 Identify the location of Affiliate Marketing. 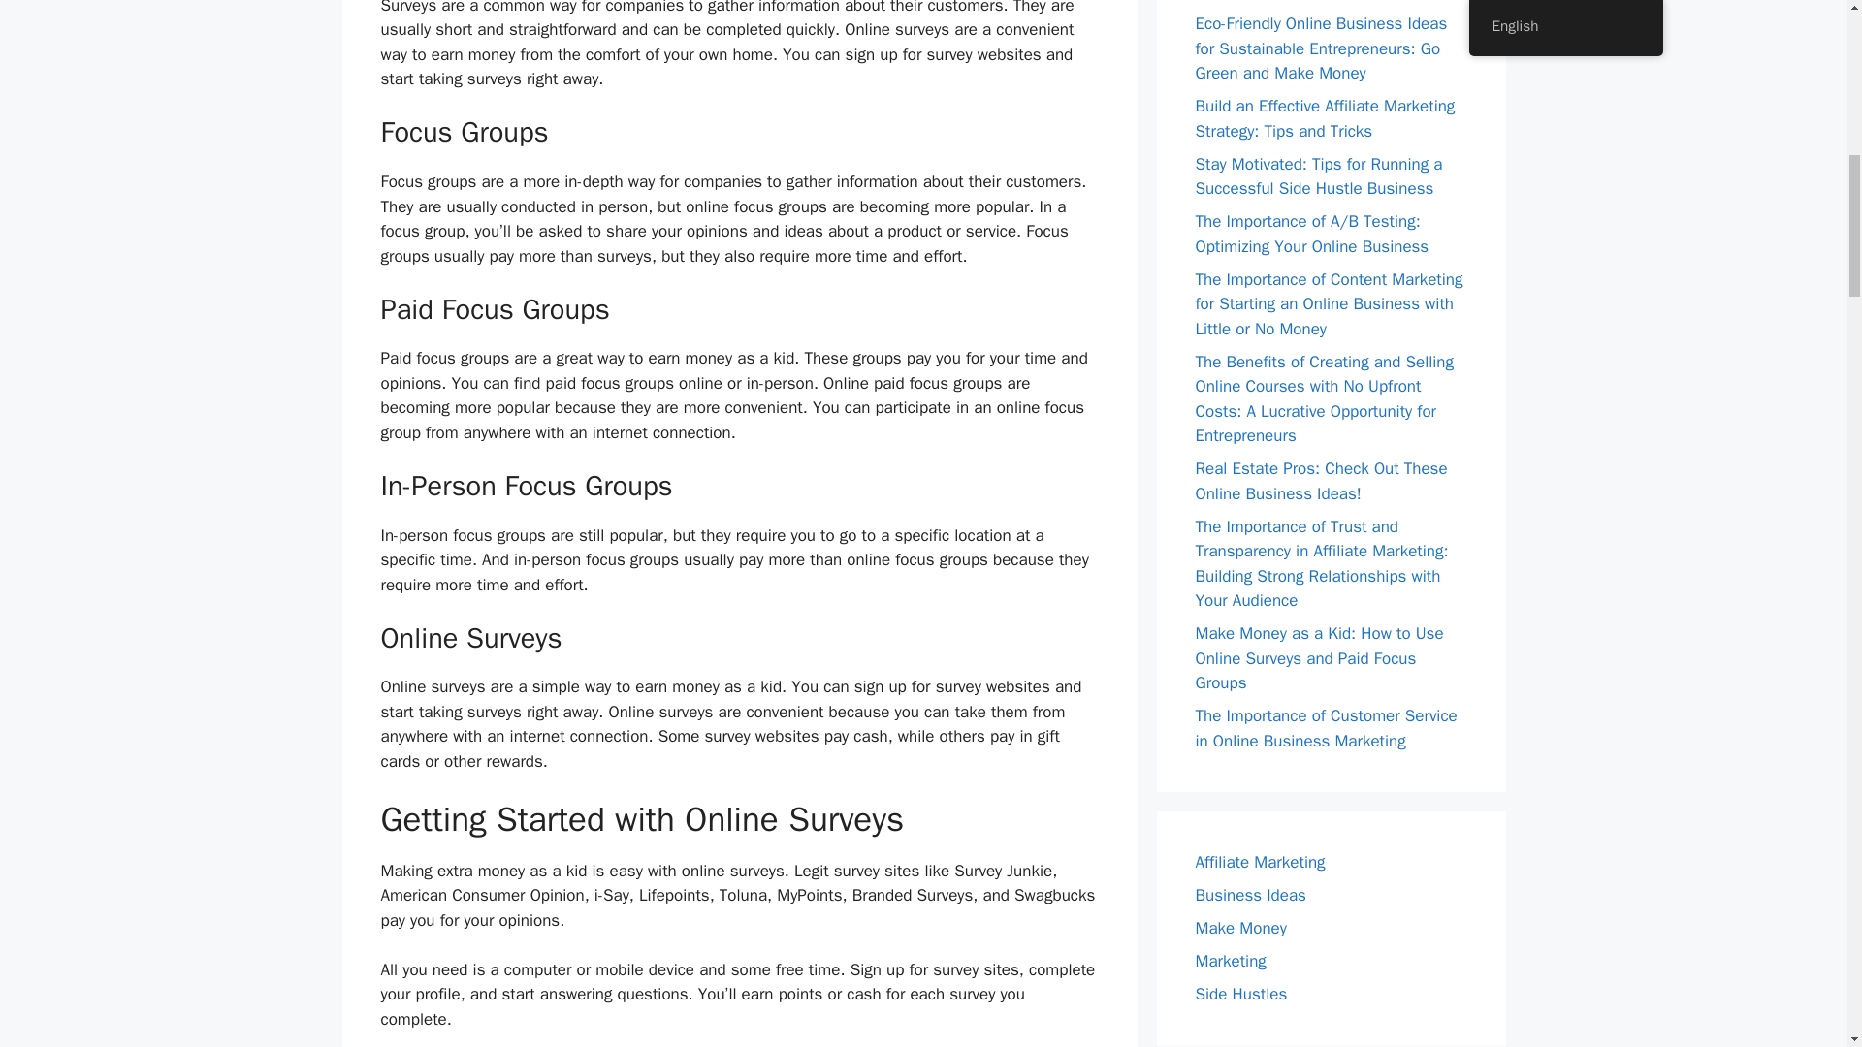
(1259, 862).